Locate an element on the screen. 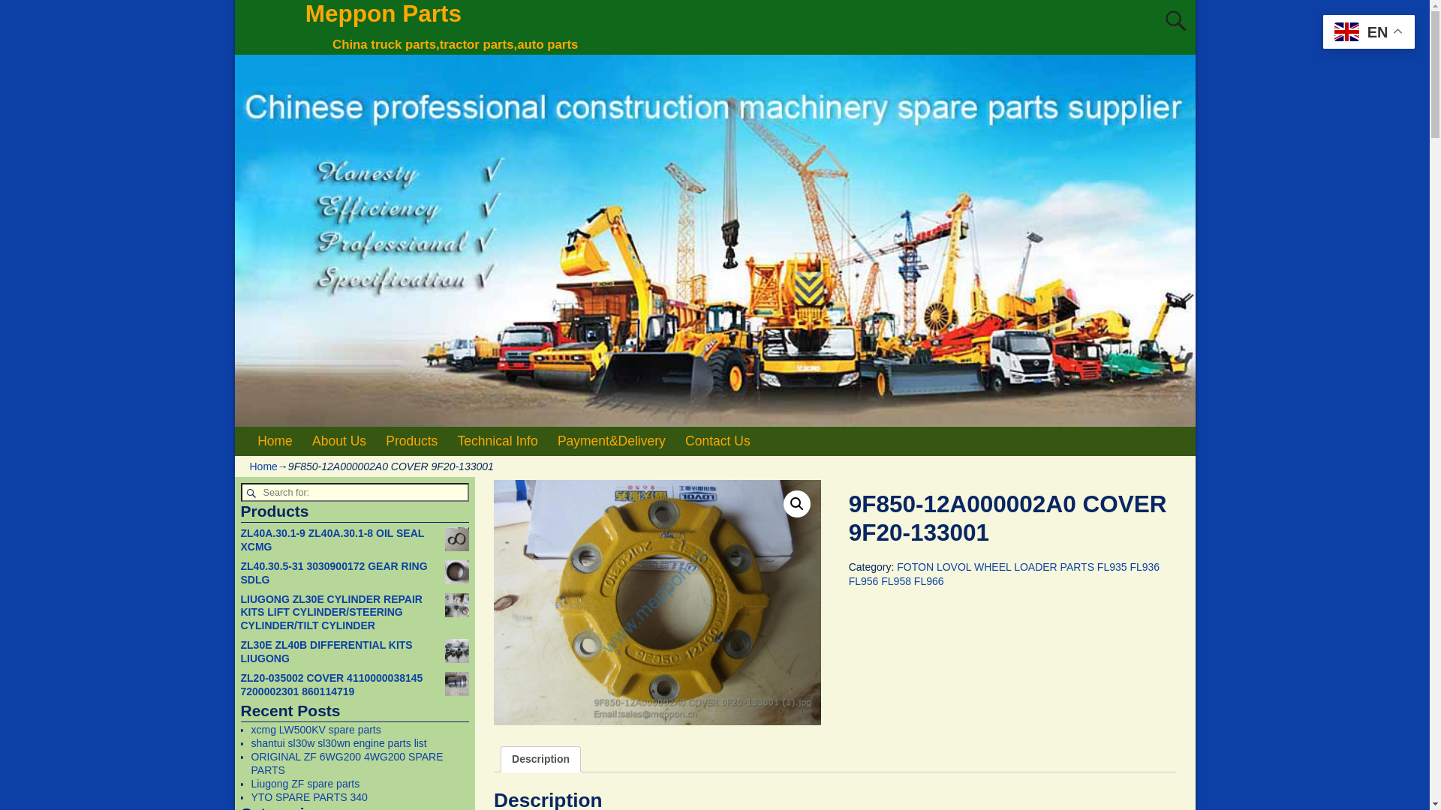  Technical Info is located at coordinates (497, 441).